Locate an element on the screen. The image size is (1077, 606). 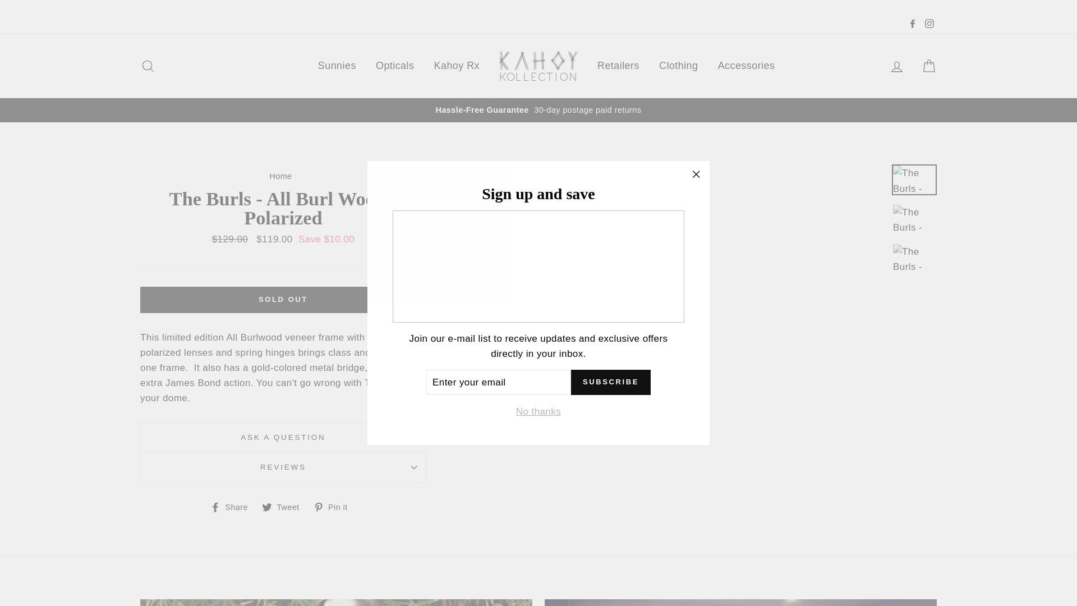
Cart is located at coordinates (929, 66).